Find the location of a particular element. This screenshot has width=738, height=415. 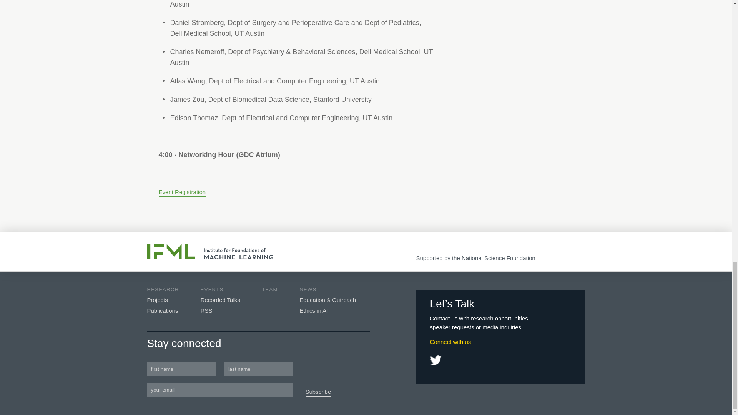

Projects is located at coordinates (157, 300).